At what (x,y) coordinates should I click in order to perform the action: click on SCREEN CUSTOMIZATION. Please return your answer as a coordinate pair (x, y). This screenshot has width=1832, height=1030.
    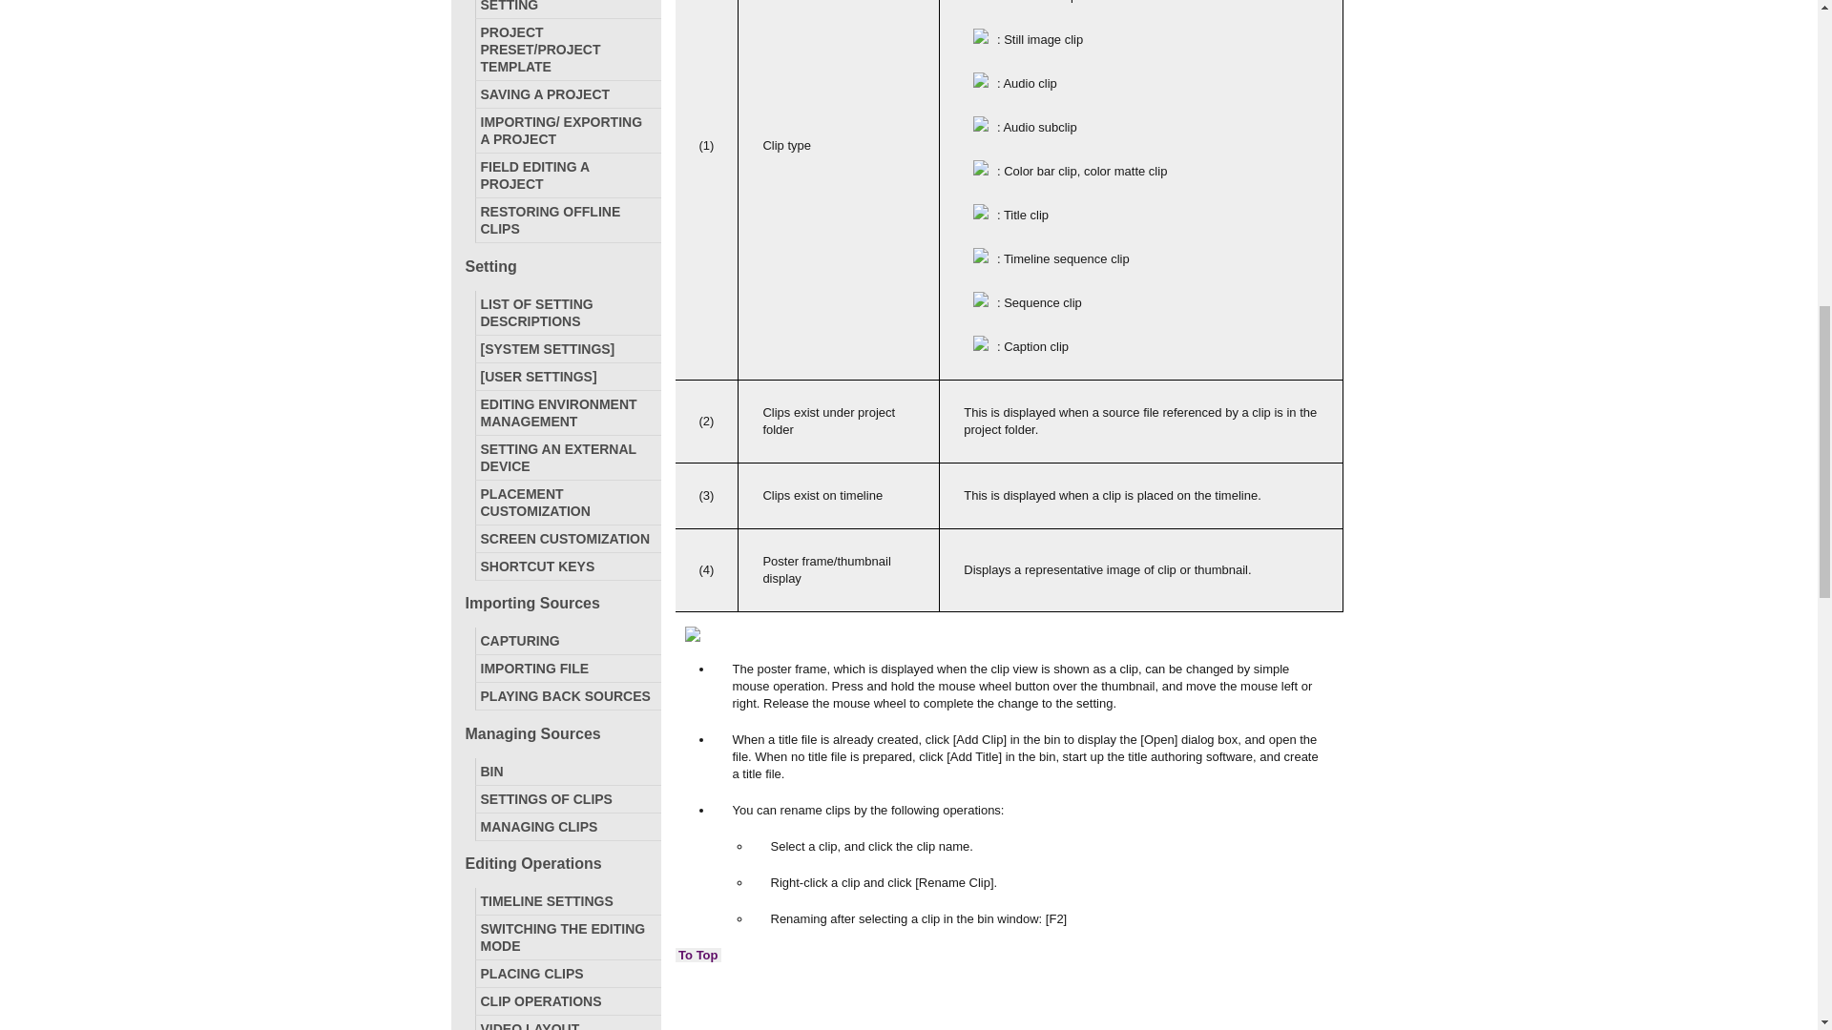
    Looking at the image, I should click on (567, 538).